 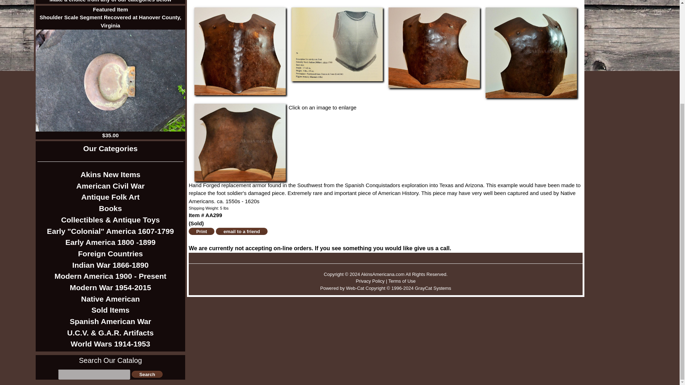 I want to click on Books, so click(x=111, y=208).